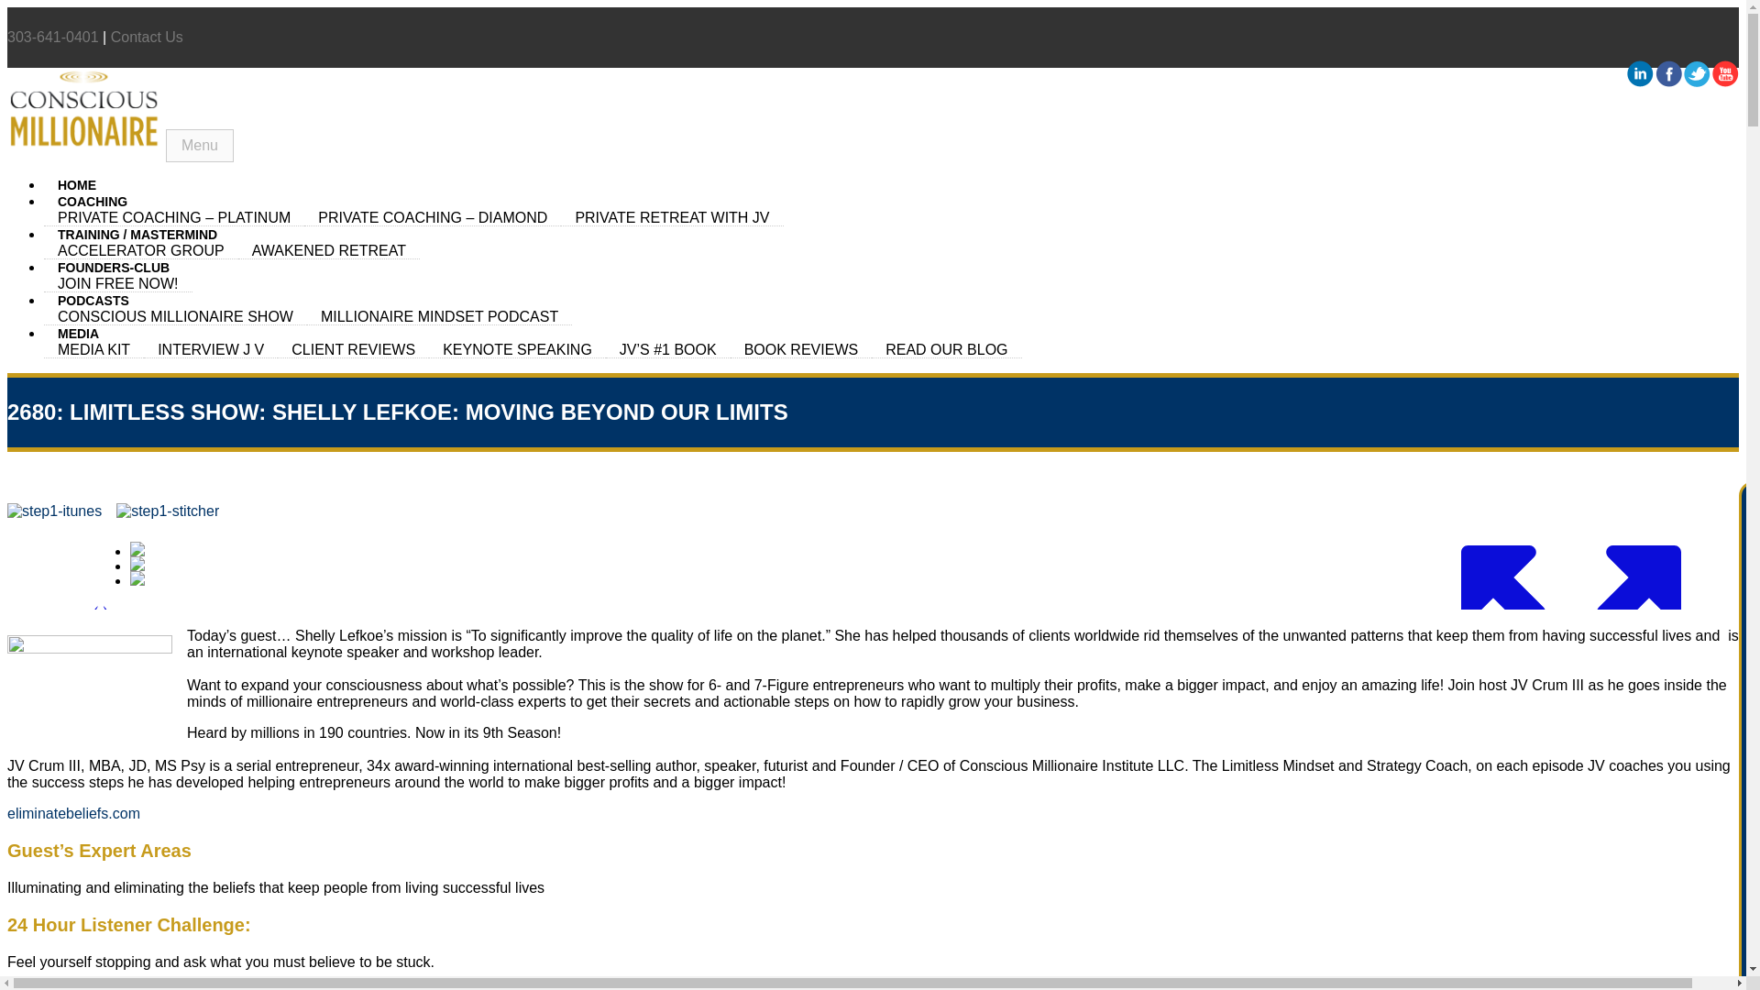 The width and height of the screenshot is (1760, 990). What do you see at coordinates (141, 250) in the screenshot?
I see `ACCELERATOR GROUP` at bounding box center [141, 250].